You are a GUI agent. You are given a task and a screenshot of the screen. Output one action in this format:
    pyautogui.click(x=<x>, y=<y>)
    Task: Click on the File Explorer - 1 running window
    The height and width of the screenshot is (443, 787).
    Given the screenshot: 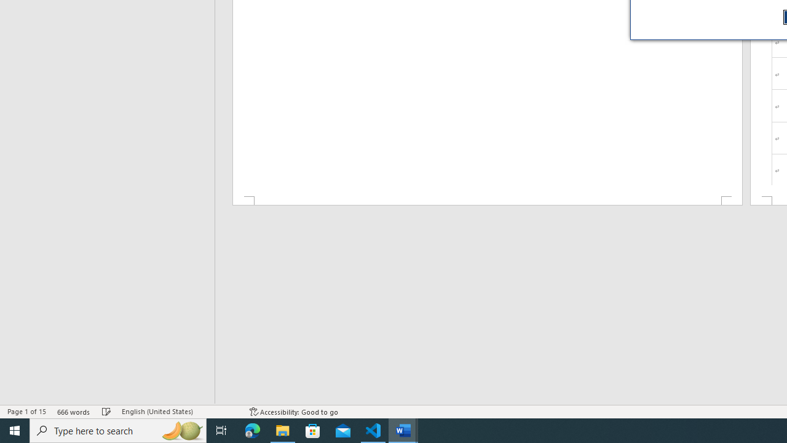 What is the action you would take?
    pyautogui.click(x=283, y=431)
    